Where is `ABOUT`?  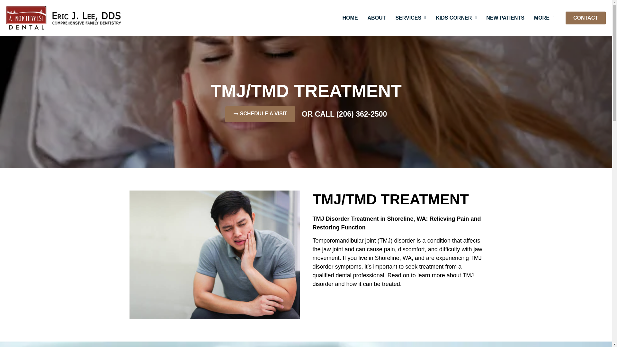 ABOUT is located at coordinates (377, 18).